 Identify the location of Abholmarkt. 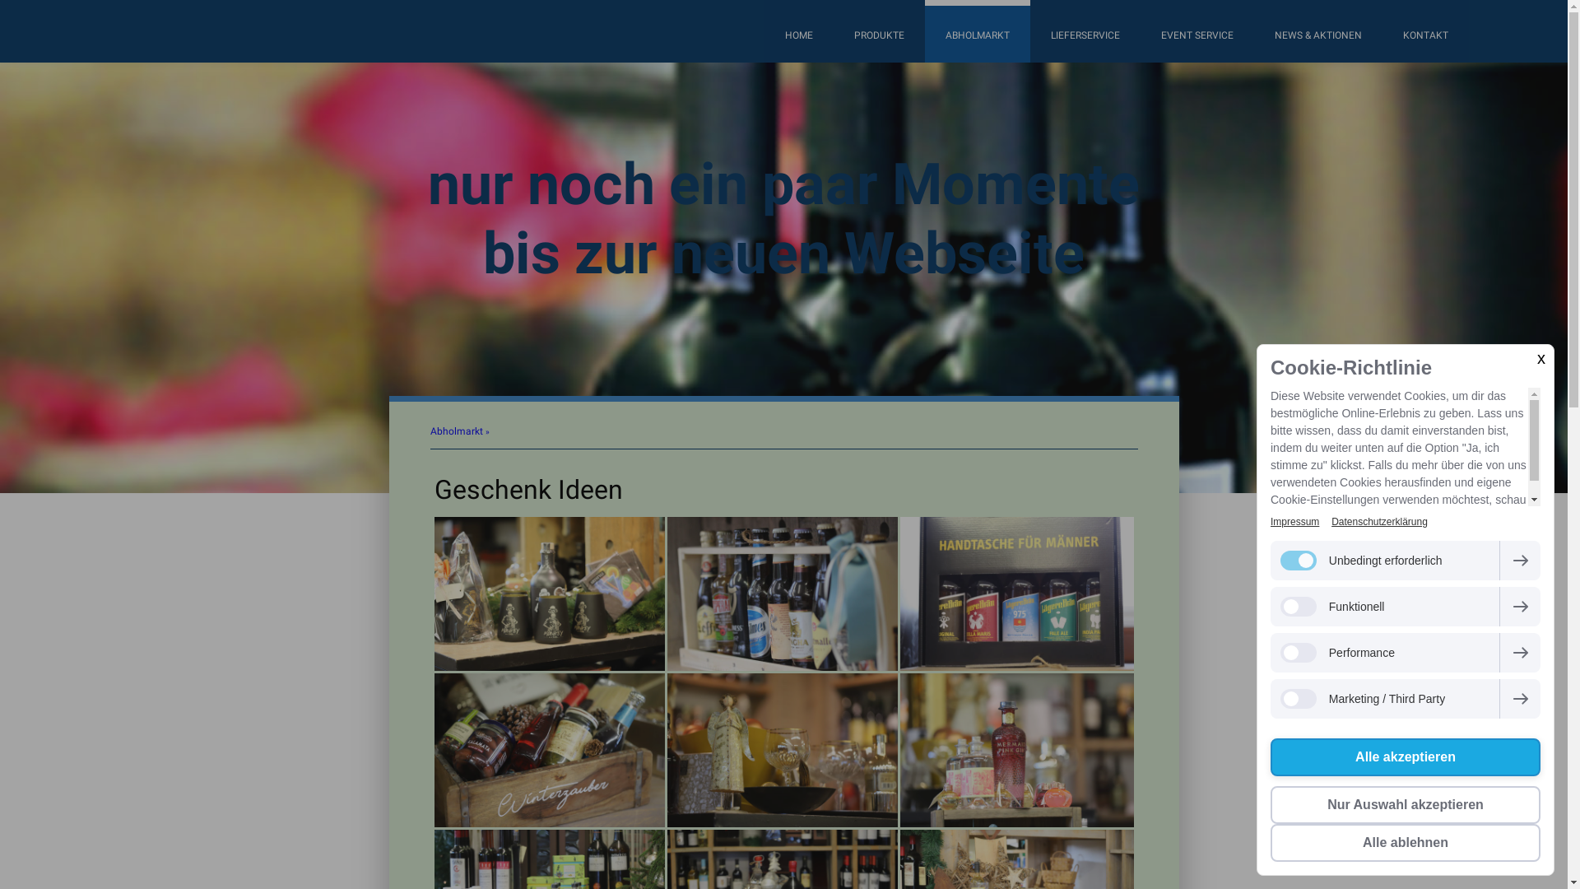
(461, 431).